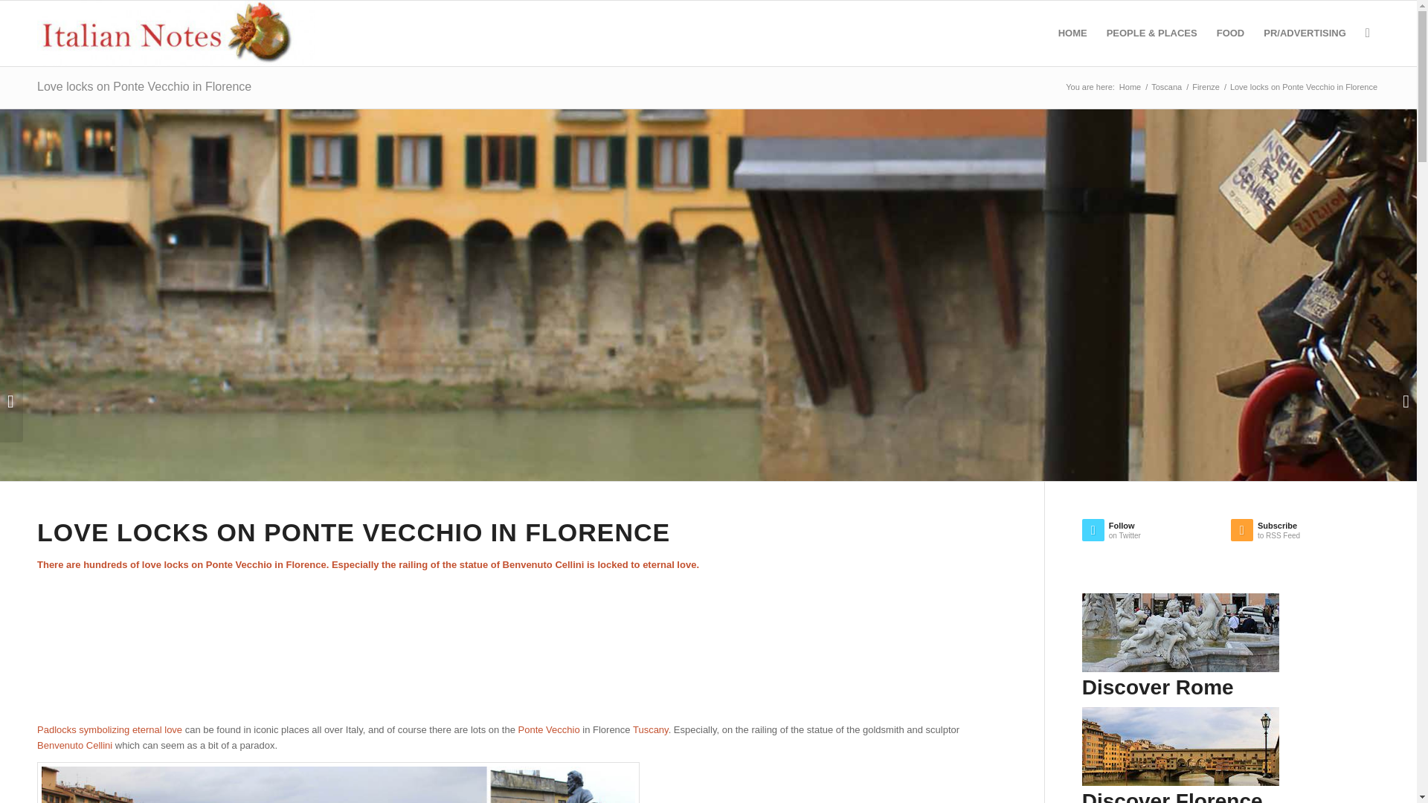 This screenshot has width=1428, height=803. I want to click on Tuscany, so click(650, 730).